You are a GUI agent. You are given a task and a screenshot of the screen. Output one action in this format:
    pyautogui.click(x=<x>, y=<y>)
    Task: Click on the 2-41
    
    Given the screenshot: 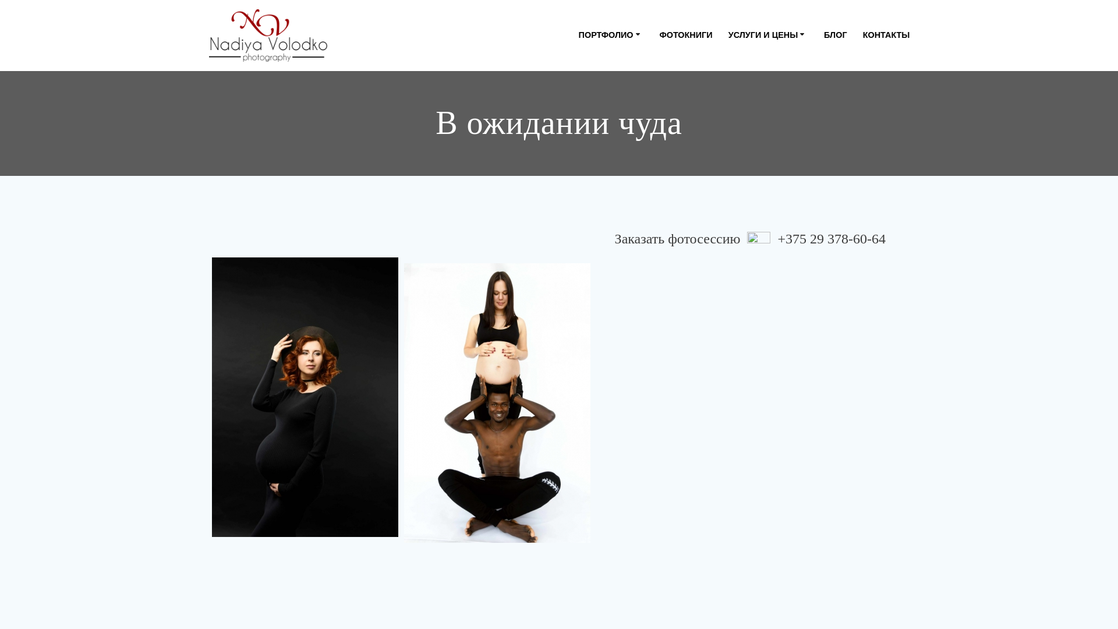 What is the action you would take?
    pyautogui.click(x=404, y=257)
    